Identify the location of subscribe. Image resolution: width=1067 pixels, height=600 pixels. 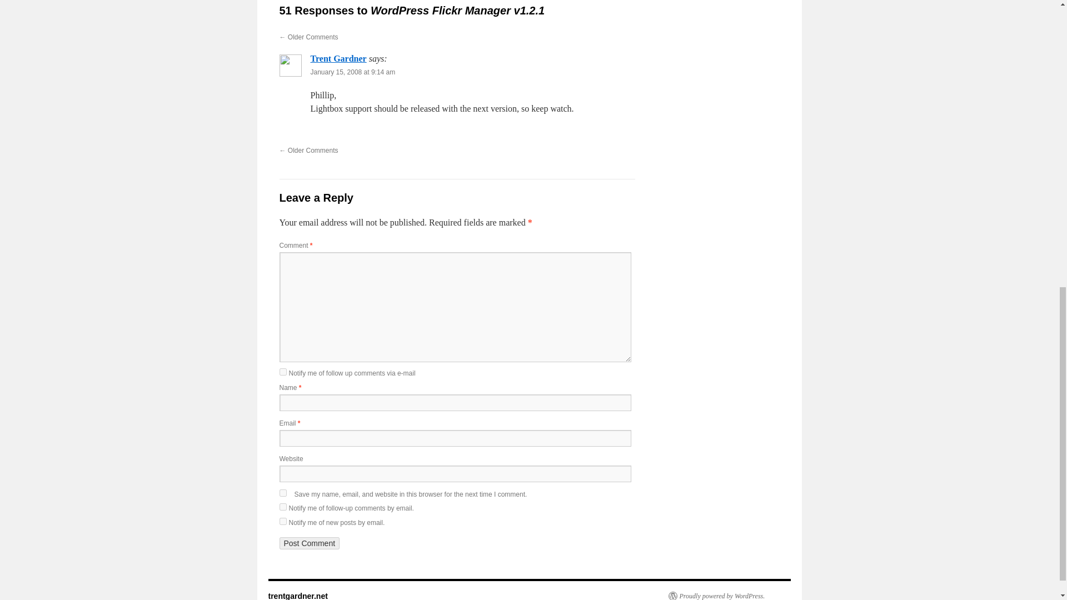
(282, 372).